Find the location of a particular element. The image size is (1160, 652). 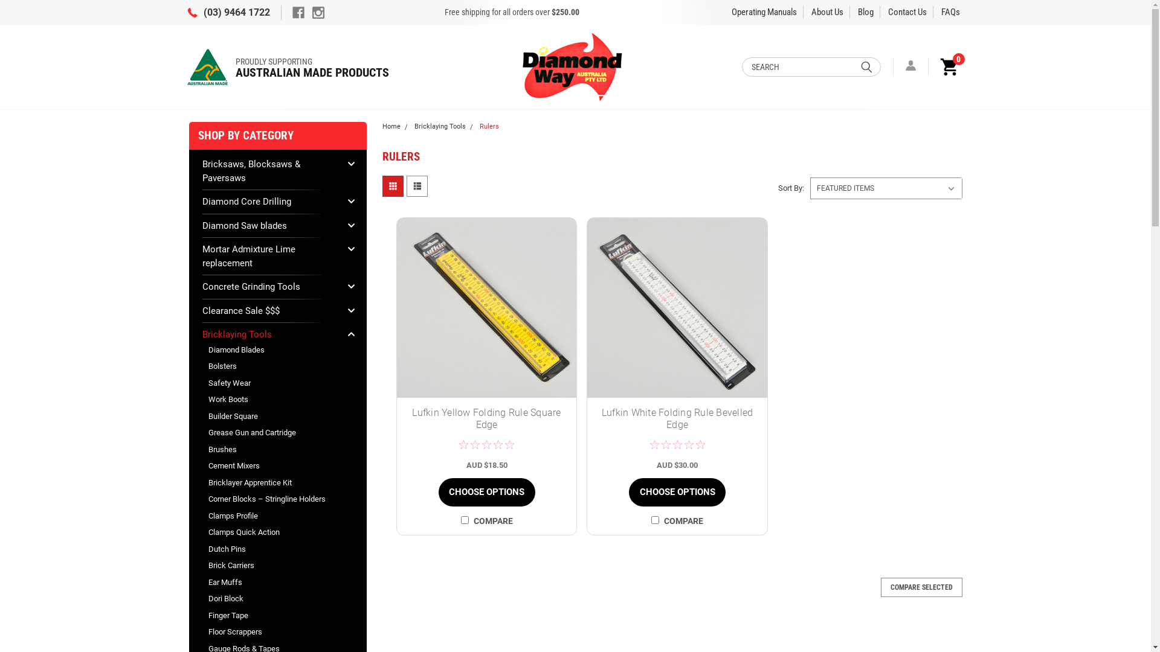

COMPARE SELECTED is located at coordinates (922, 587).